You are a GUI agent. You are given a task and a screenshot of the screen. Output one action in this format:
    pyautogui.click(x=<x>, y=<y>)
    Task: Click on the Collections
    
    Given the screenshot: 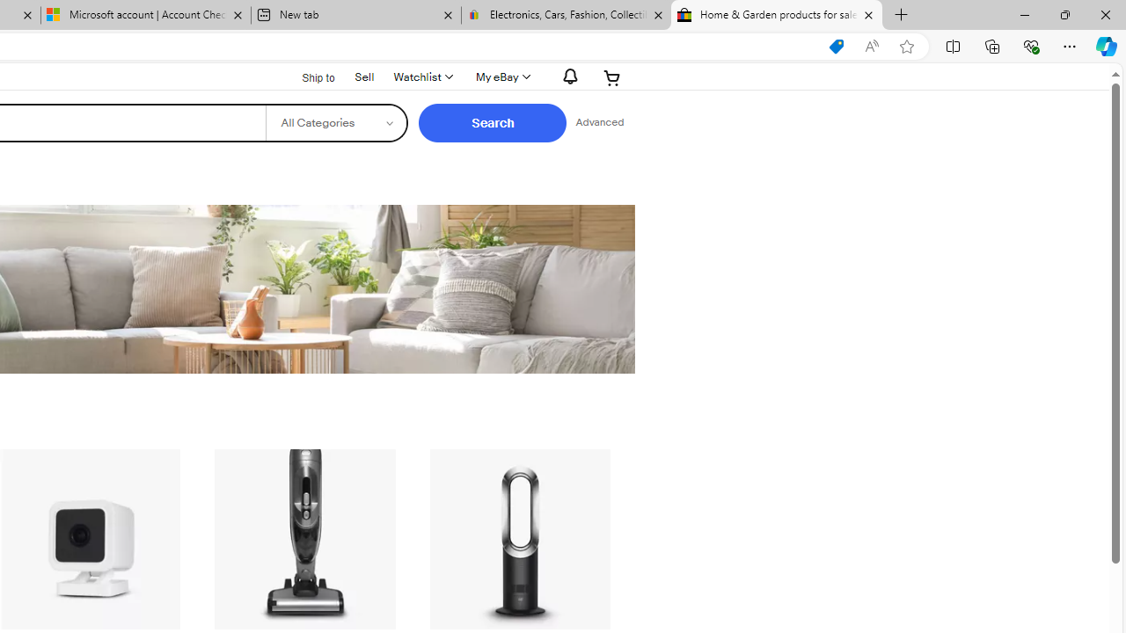 What is the action you would take?
    pyautogui.click(x=992, y=46)
    